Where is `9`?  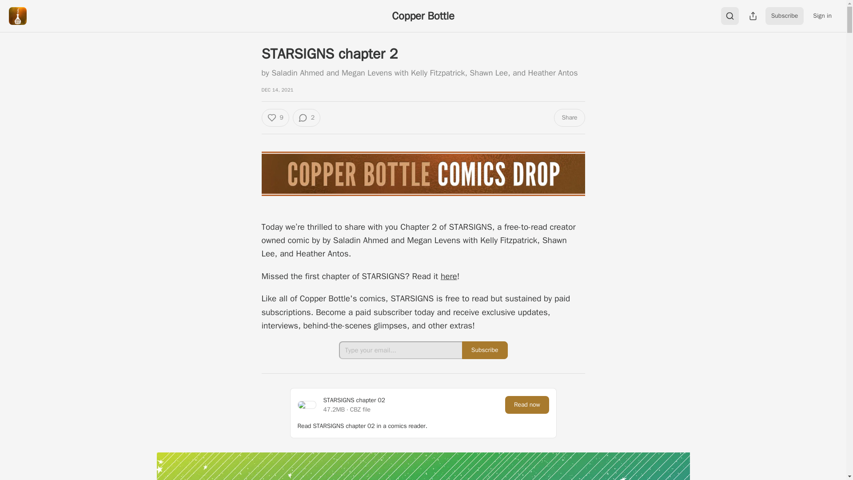 9 is located at coordinates (275, 118).